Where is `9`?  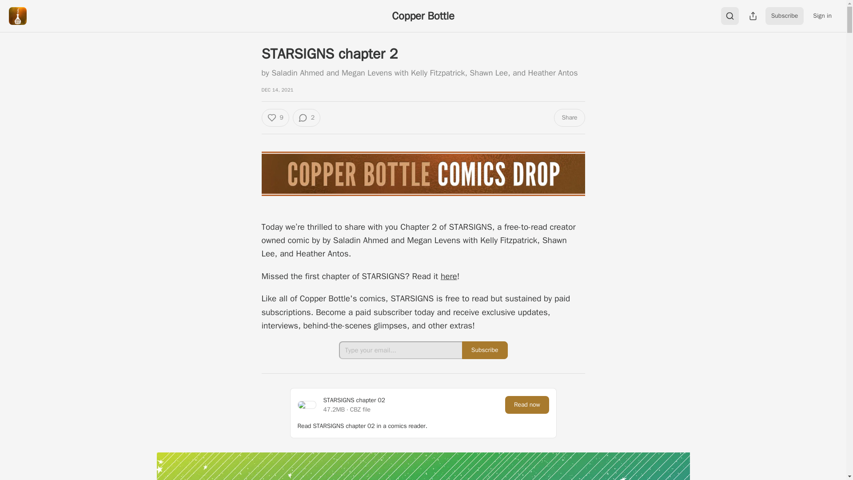 9 is located at coordinates (275, 118).